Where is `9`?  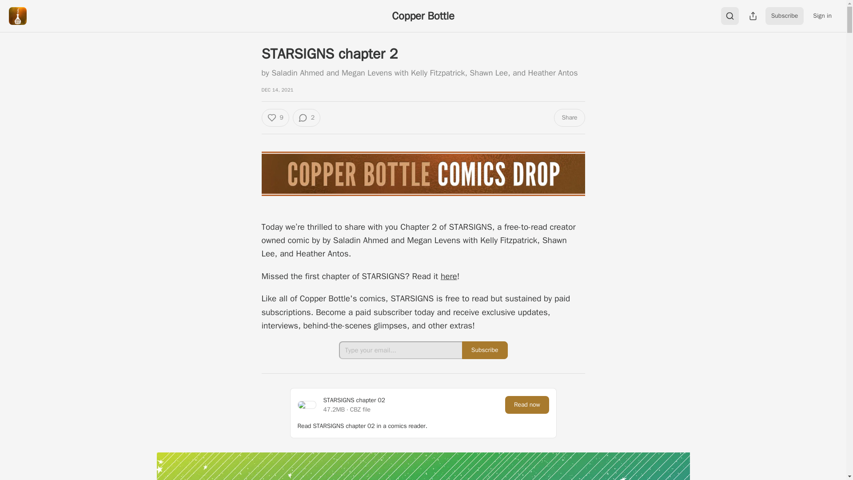 9 is located at coordinates (275, 118).